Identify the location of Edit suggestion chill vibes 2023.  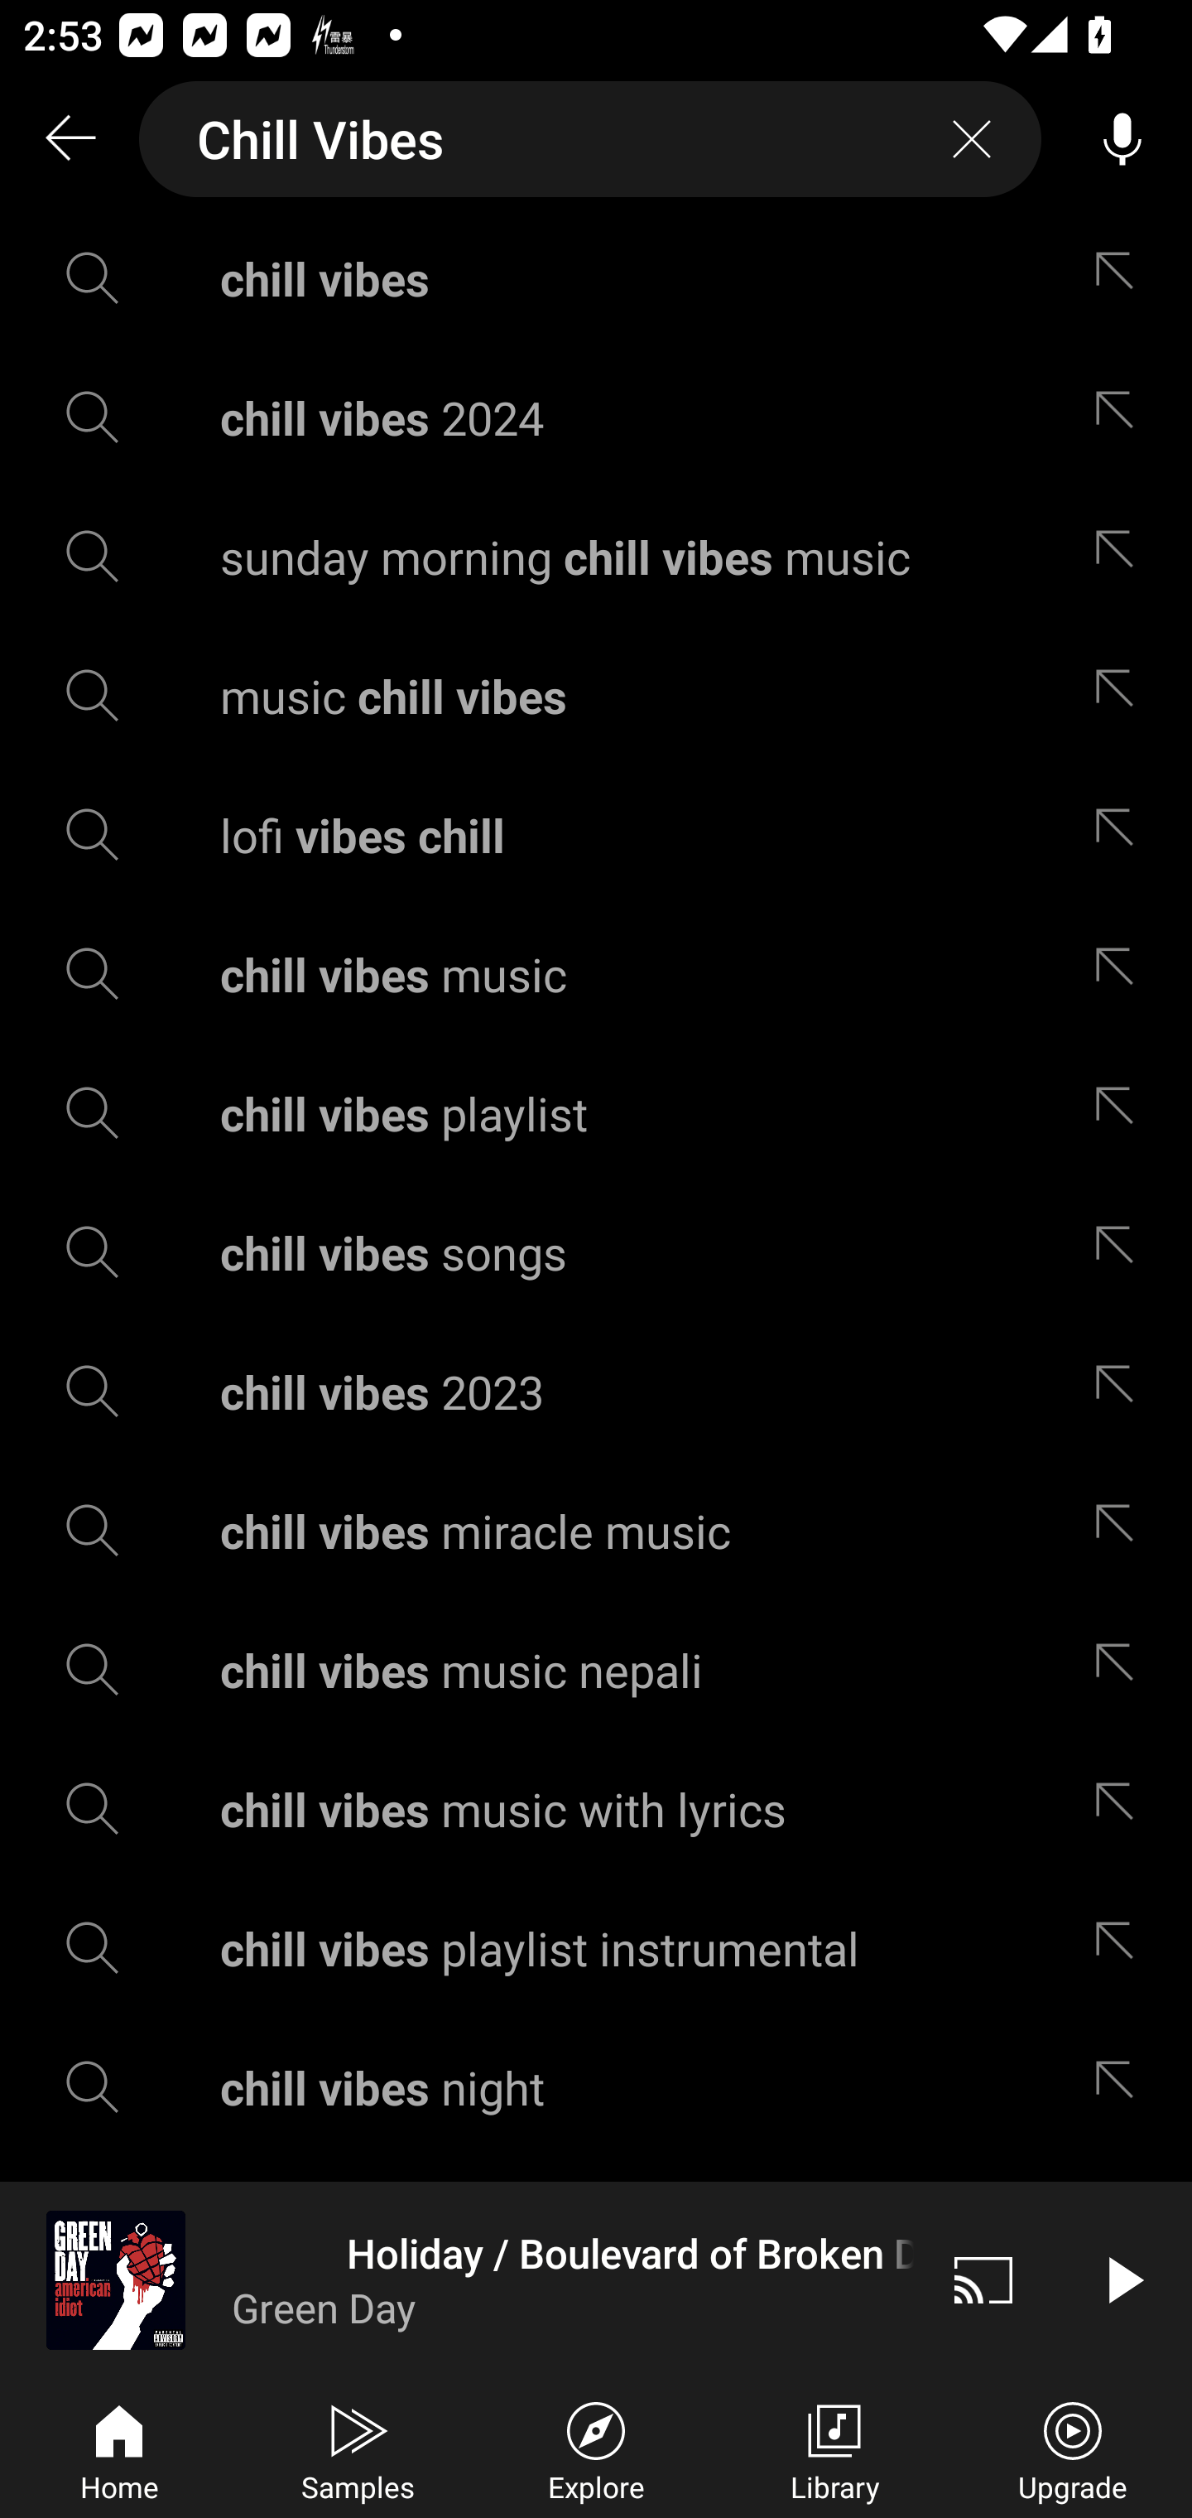
(1122, 1392).